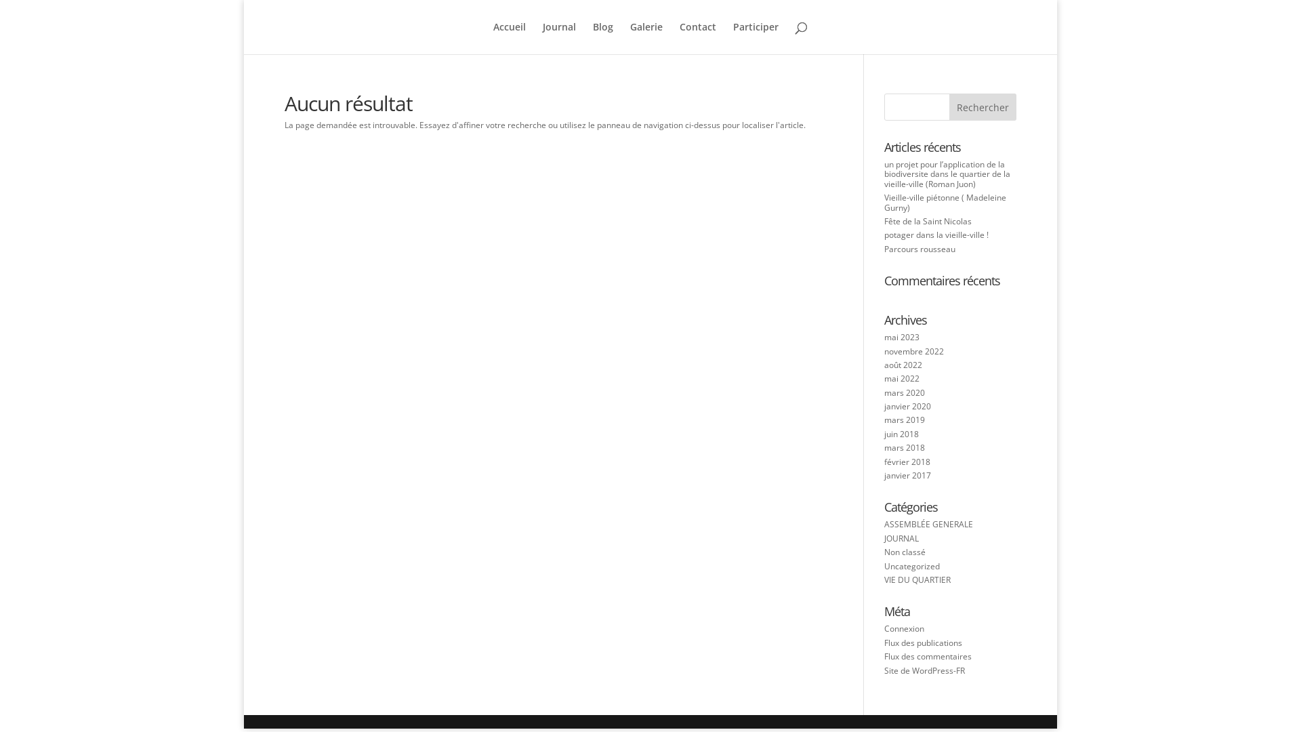 The height and width of the screenshot is (732, 1301). What do you see at coordinates (917, 580) in the screenshot?
I see `VIE DU QUARTIER` at bounding box center [917, 580].